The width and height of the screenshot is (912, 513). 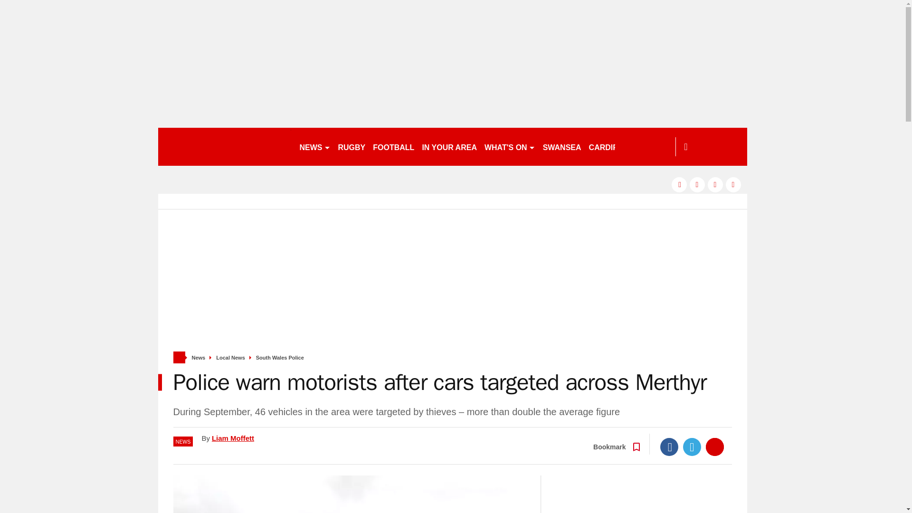 What do you see at coordinates (669, 447) in the screenshot?
I see `Facebook` at bounding box center [669, 447].